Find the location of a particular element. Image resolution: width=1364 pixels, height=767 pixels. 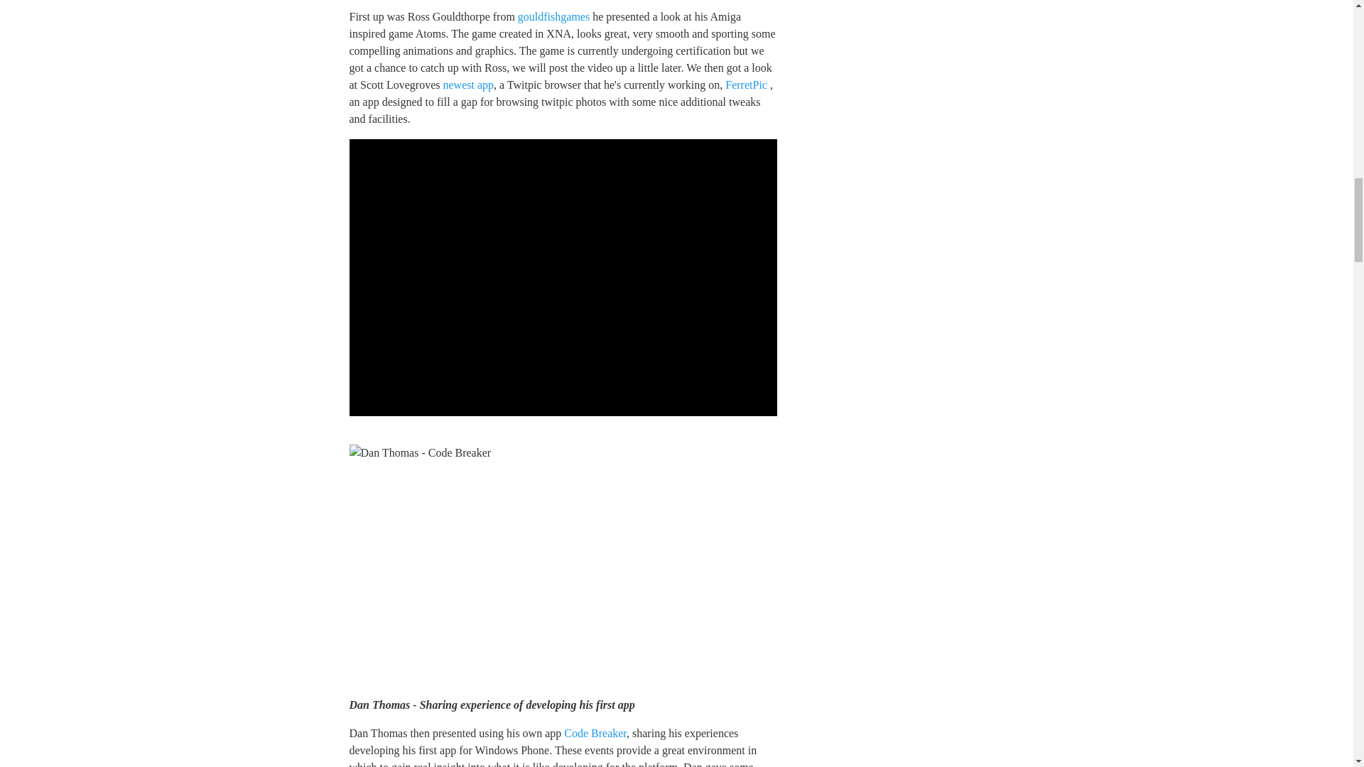

Code Breaker is located at coordinates (595, 733).